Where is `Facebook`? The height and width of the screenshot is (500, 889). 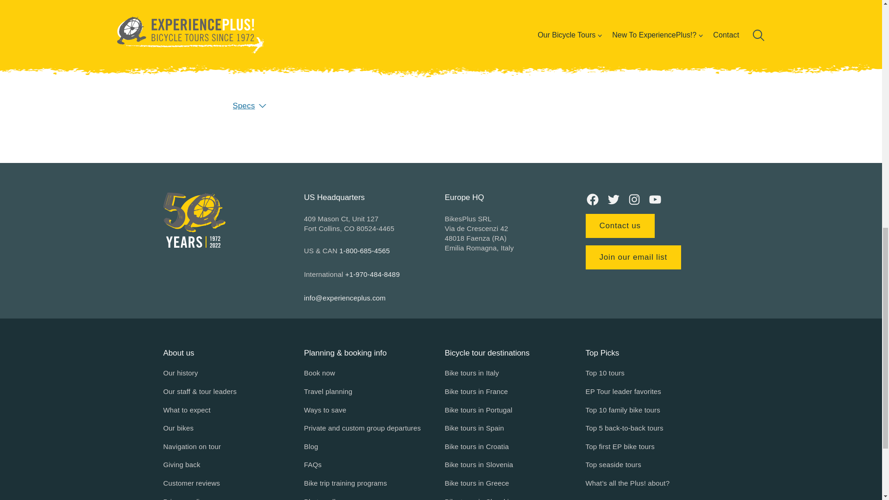 Facebook is located at coordinates (592, 199).